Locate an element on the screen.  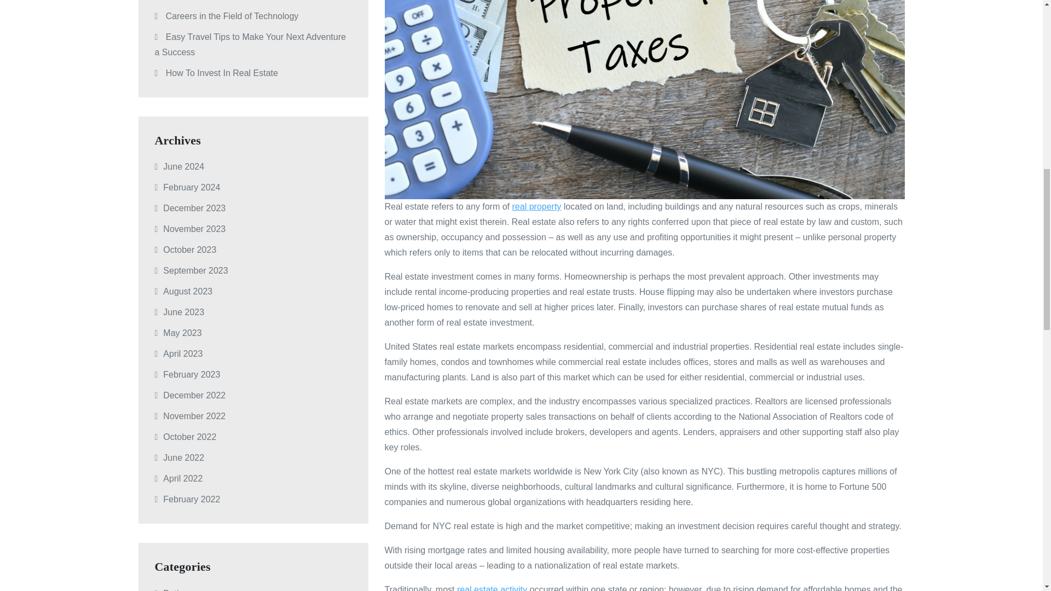
April 2023 is located at coordinates (183, 354).